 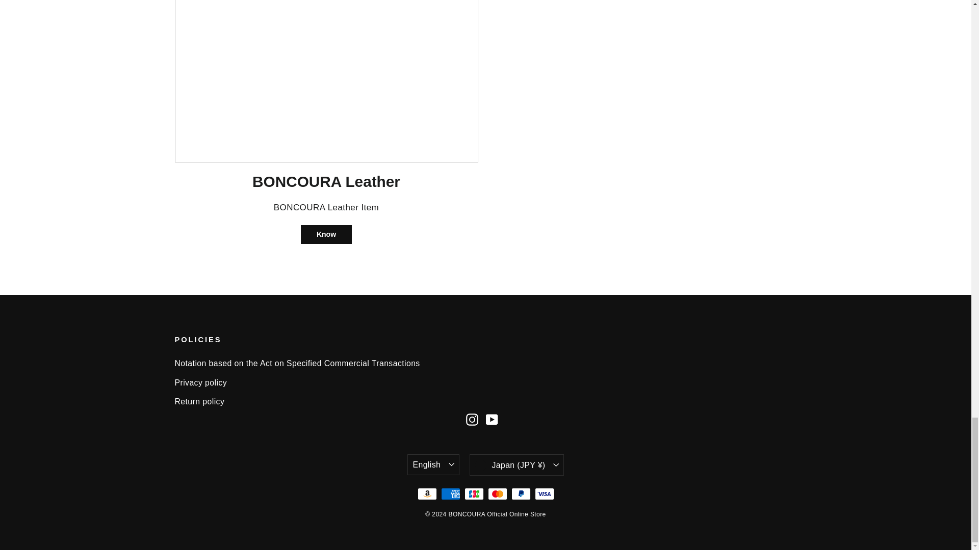 I want to click on PayPal, so click(x=521, y=493).